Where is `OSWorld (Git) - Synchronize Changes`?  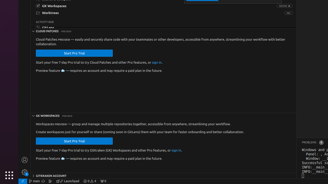
OSWorld (Git) - Synchronize Changes is located at coordinates (43, 181).